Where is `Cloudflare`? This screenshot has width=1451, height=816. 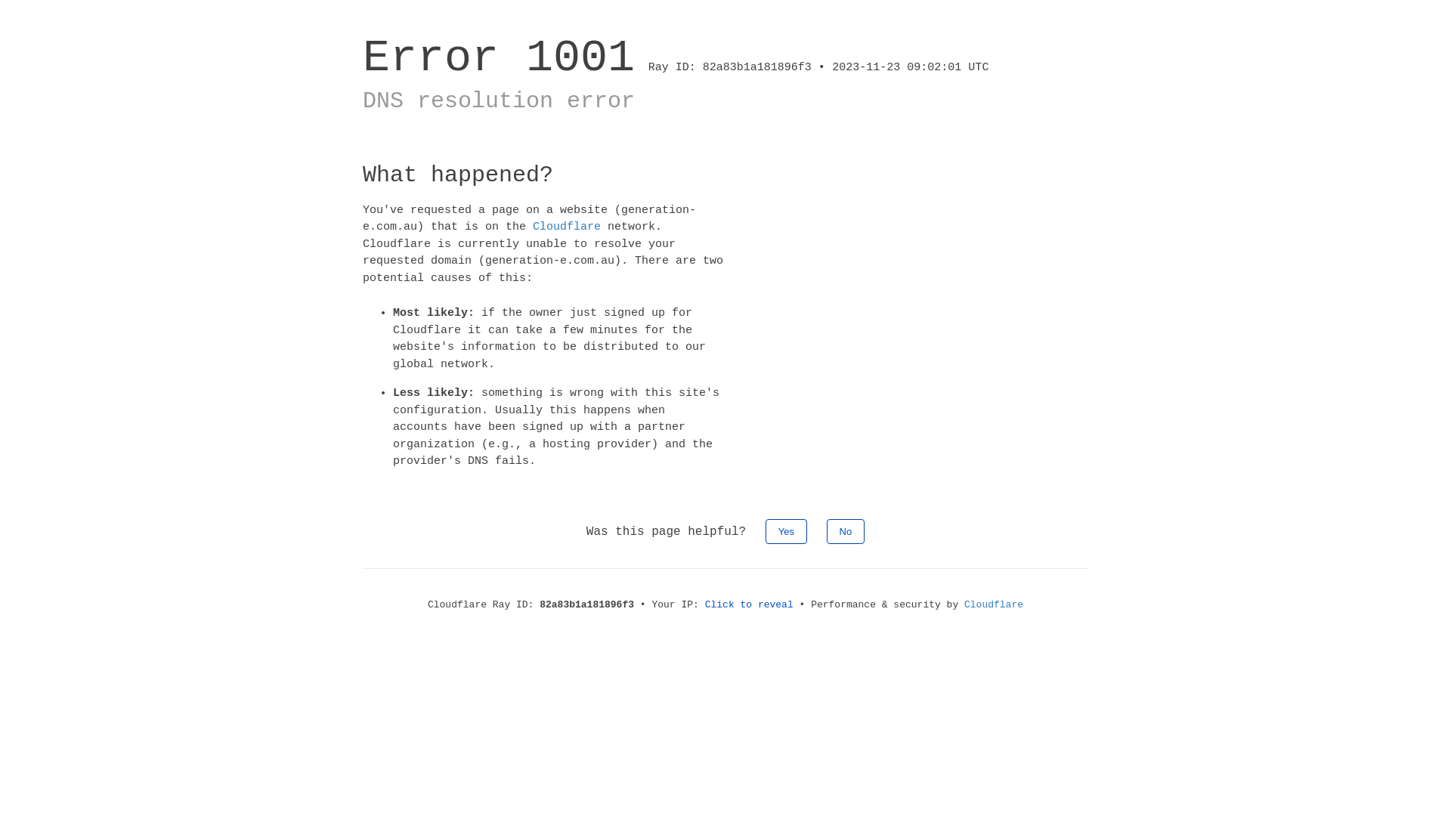
Cloudflare is located at coordinates (994, 604).